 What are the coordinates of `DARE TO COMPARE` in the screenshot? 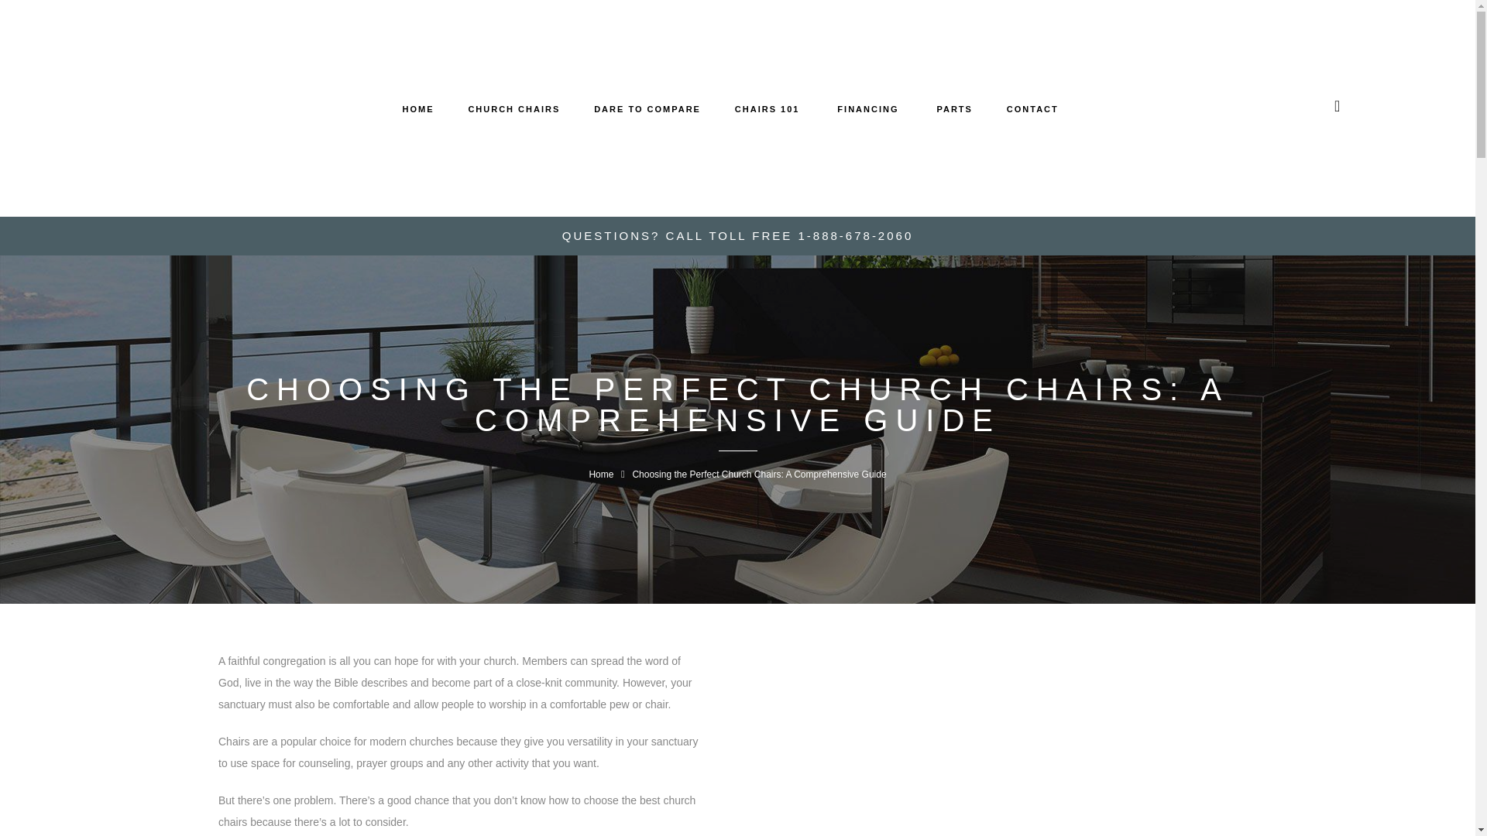 It's located at (647, 108).